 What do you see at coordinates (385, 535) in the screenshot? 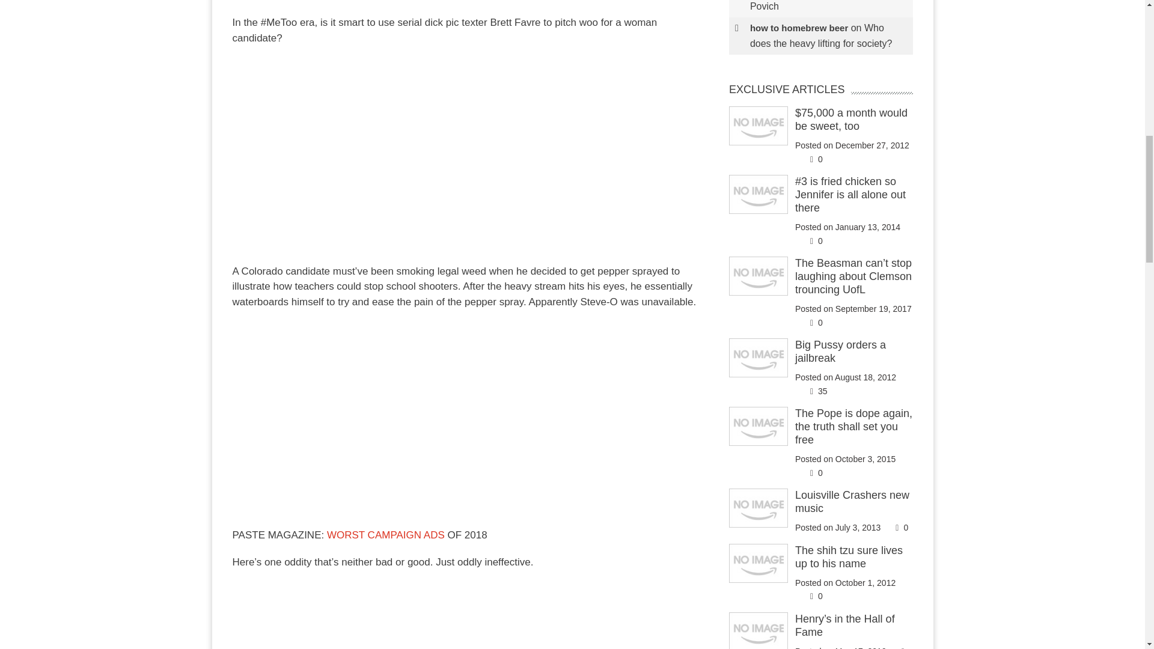
I see `WORST CAMPAIGN ADS` at bounding box center [385, 535].